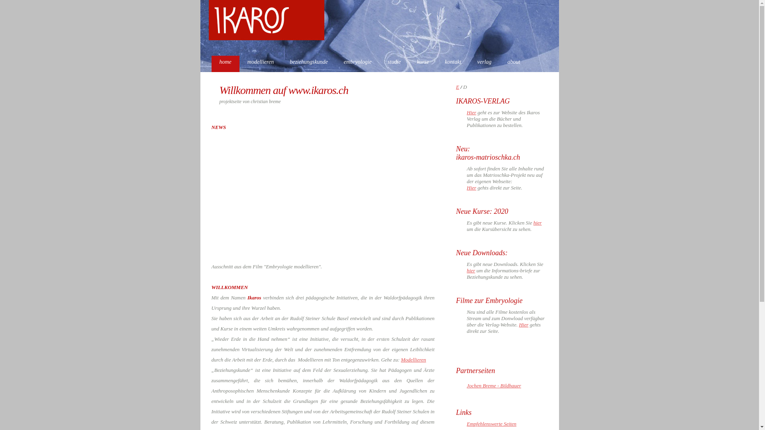 The height and width of the screenshot is (430, 765). I want to click on home, so click(225, 64).